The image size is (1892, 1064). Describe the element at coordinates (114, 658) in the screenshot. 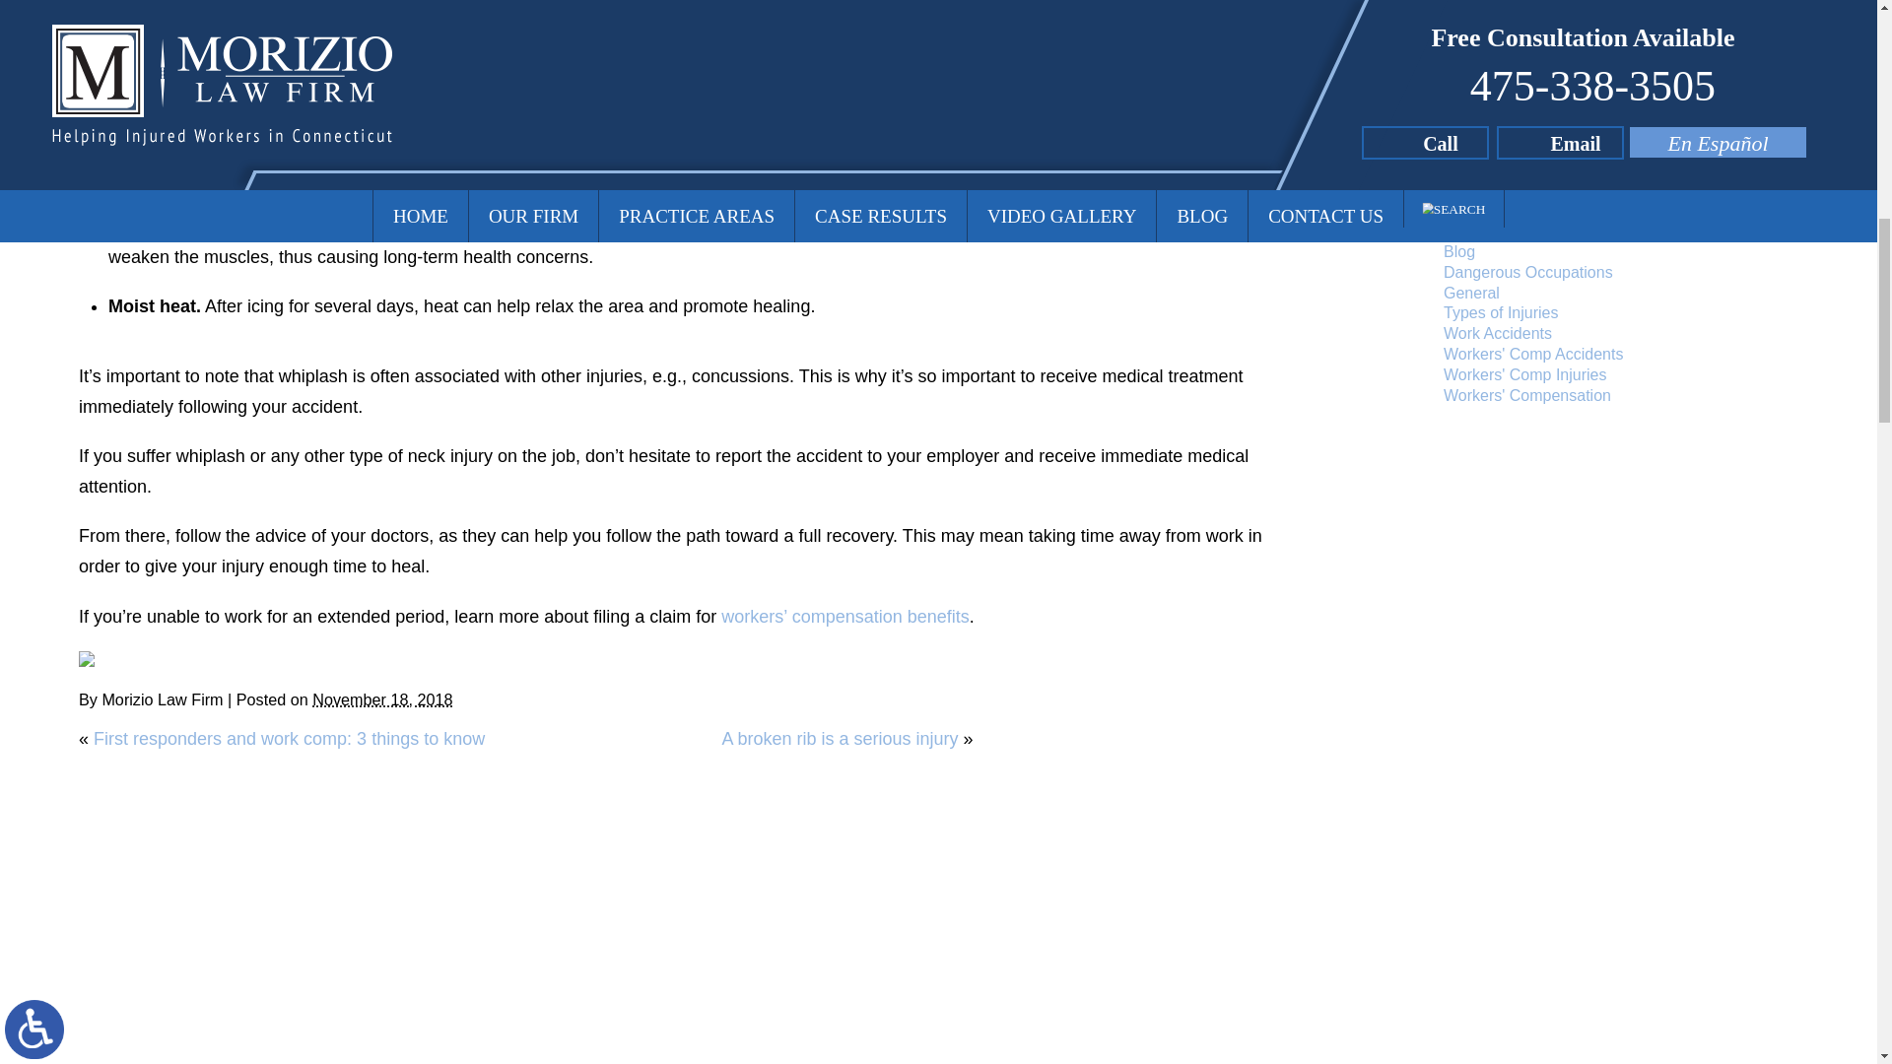

I see `LinkedIn` at that location.